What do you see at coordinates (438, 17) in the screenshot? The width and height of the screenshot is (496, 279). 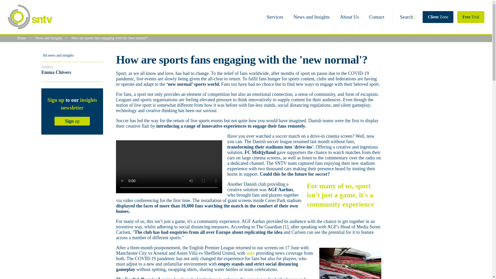 I see `Client Zone` at bounding box center [438, 17].